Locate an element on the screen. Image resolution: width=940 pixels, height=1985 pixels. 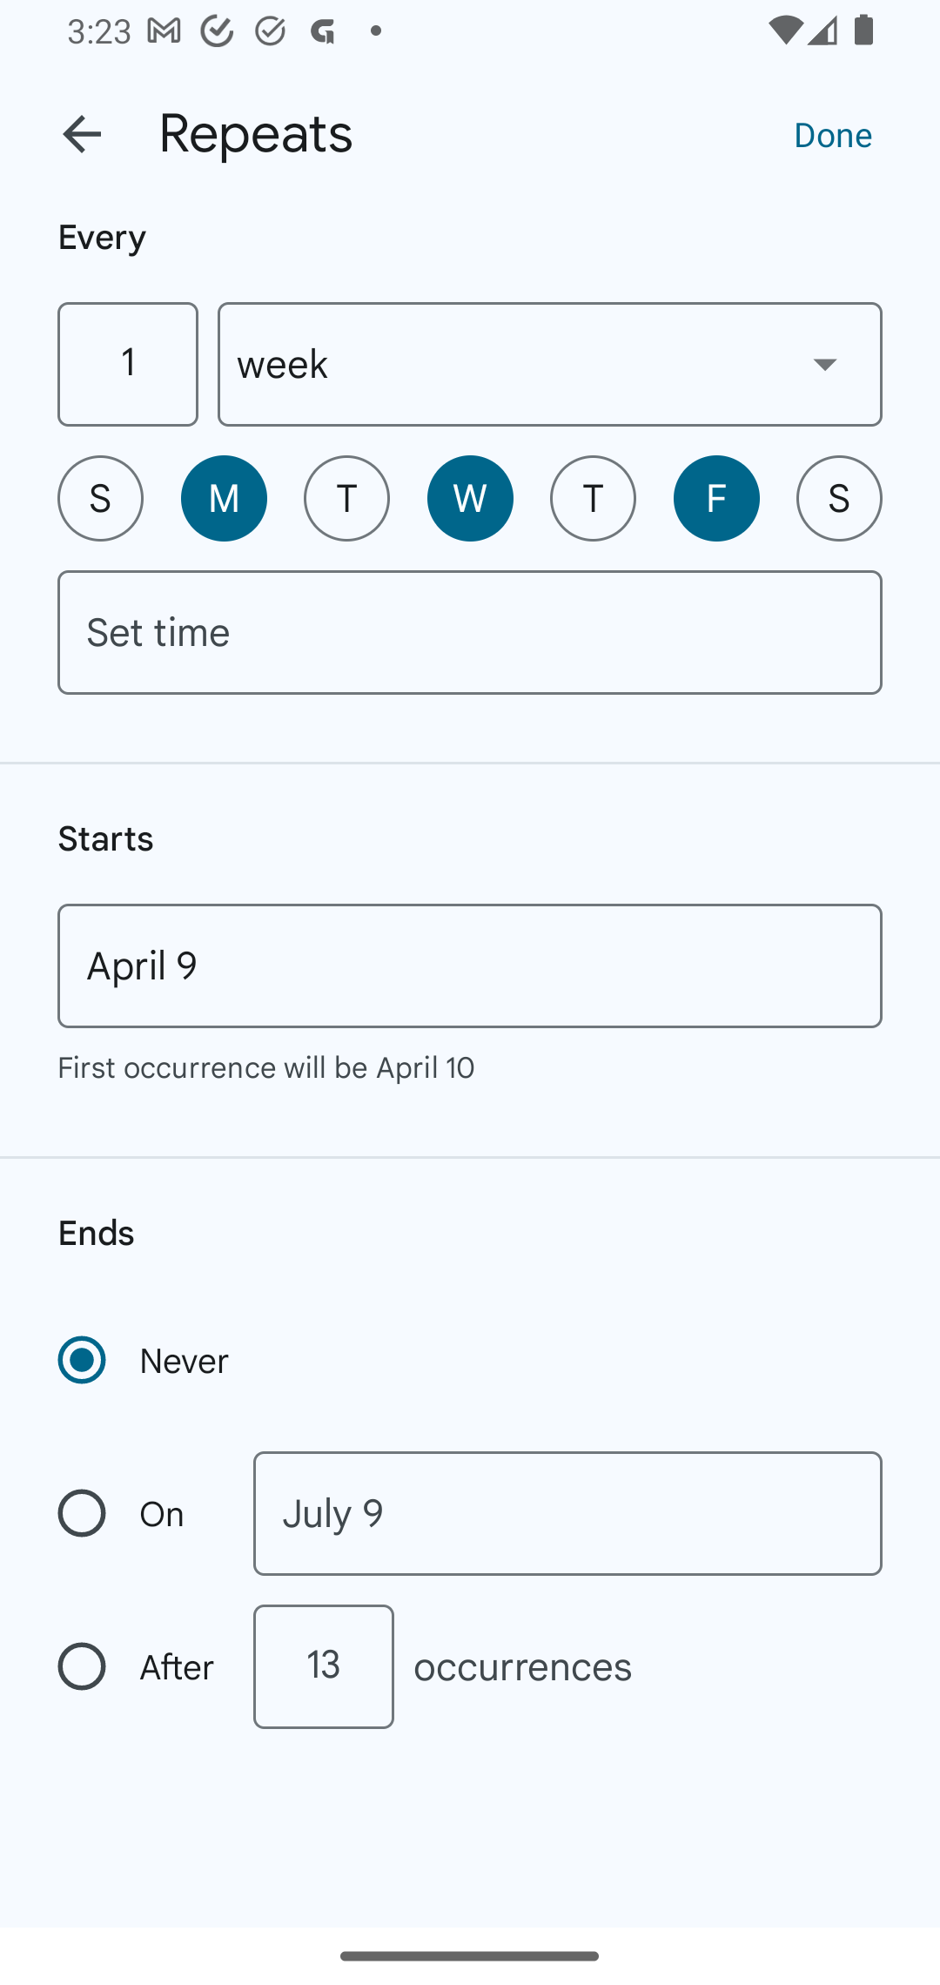
T Tuesday is located at coordinates (346, 498).